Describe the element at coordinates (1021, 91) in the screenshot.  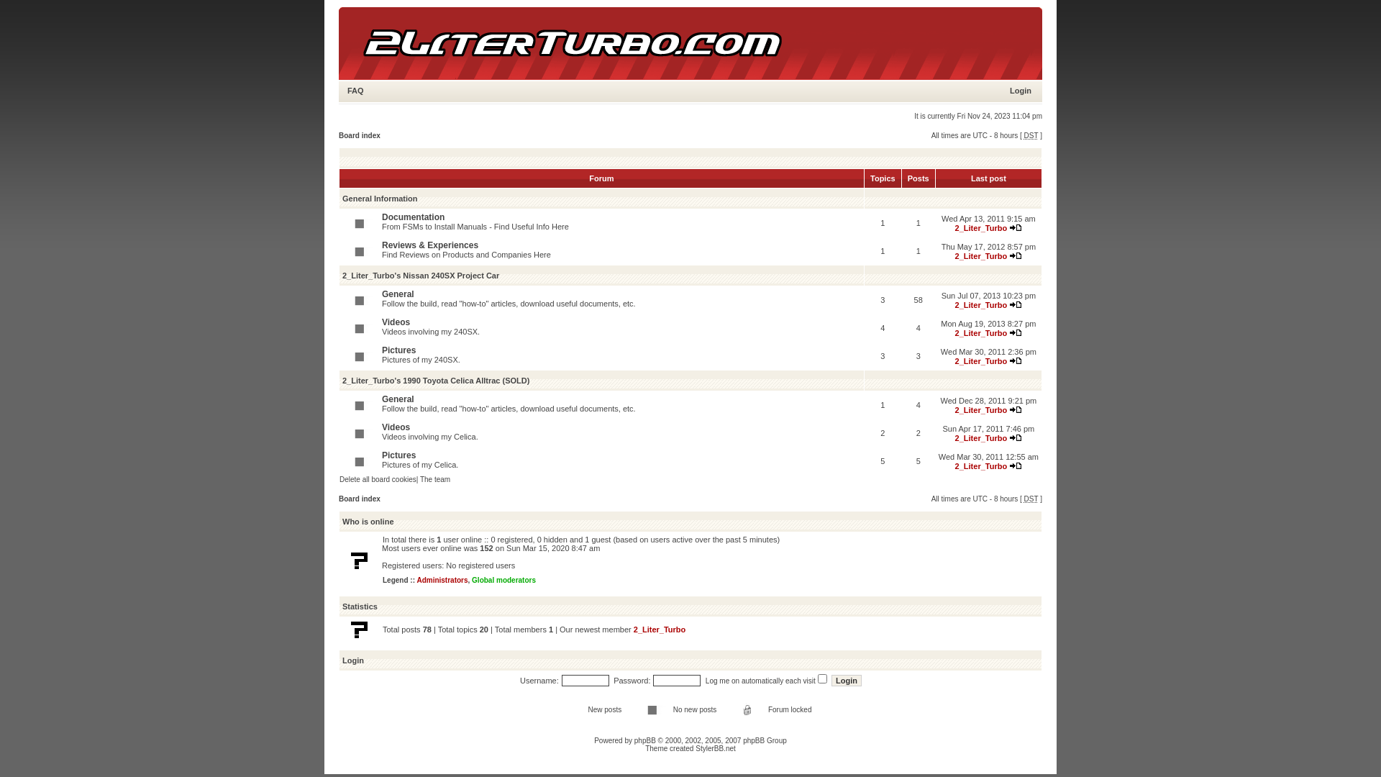
I see `Login` at that location.